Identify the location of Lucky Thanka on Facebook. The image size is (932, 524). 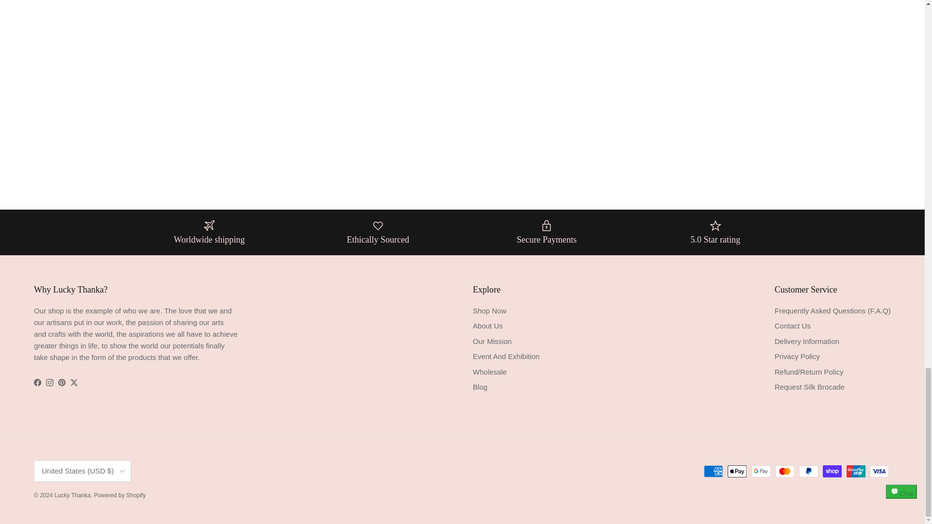
(37, 382).